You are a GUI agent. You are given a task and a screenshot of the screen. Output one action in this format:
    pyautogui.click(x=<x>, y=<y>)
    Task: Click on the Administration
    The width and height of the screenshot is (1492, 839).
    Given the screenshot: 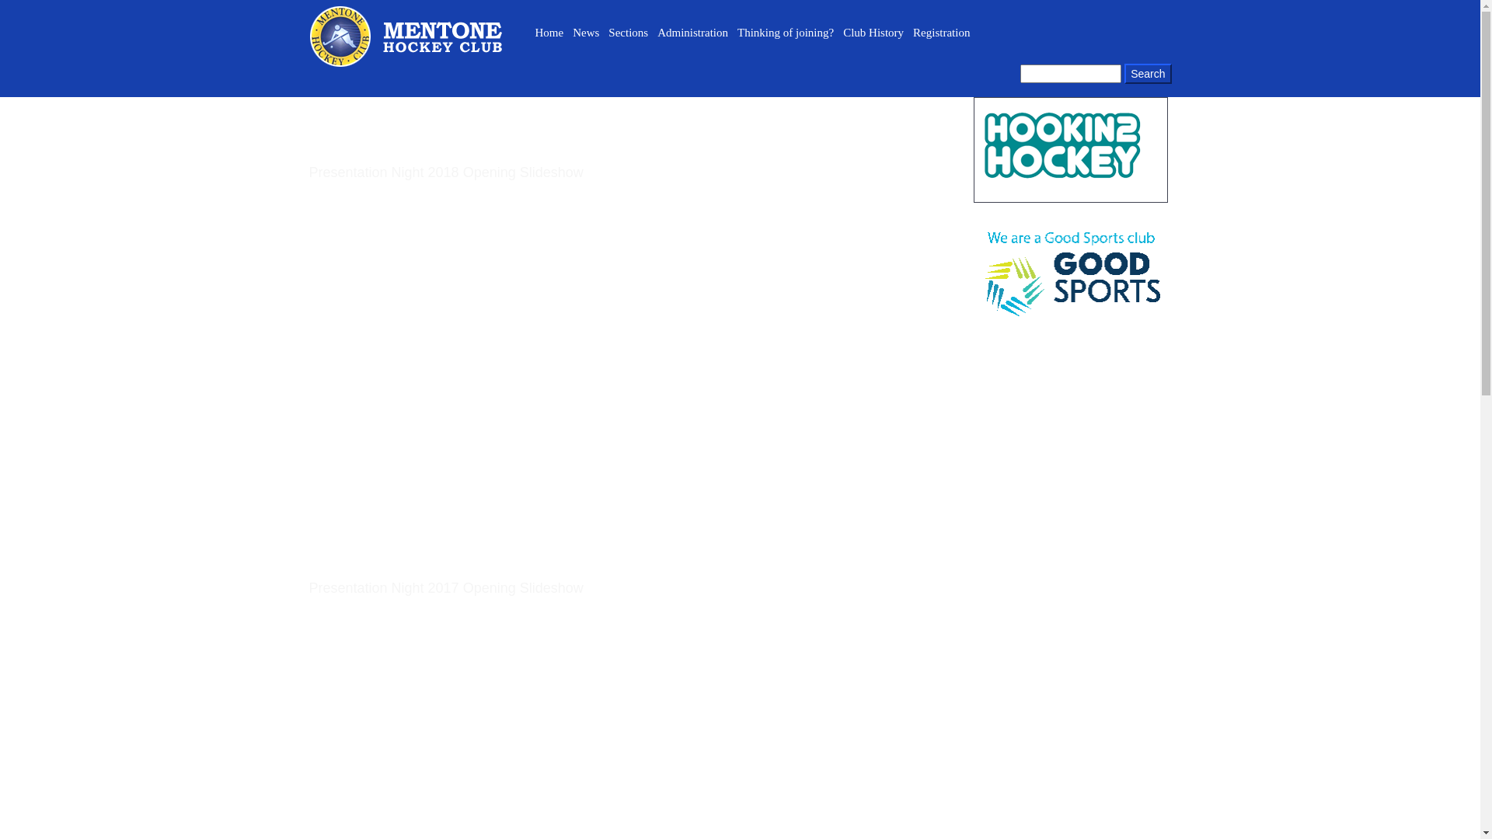 What is the action you would take?
    pyautogui.click(x=693, y=33)
    